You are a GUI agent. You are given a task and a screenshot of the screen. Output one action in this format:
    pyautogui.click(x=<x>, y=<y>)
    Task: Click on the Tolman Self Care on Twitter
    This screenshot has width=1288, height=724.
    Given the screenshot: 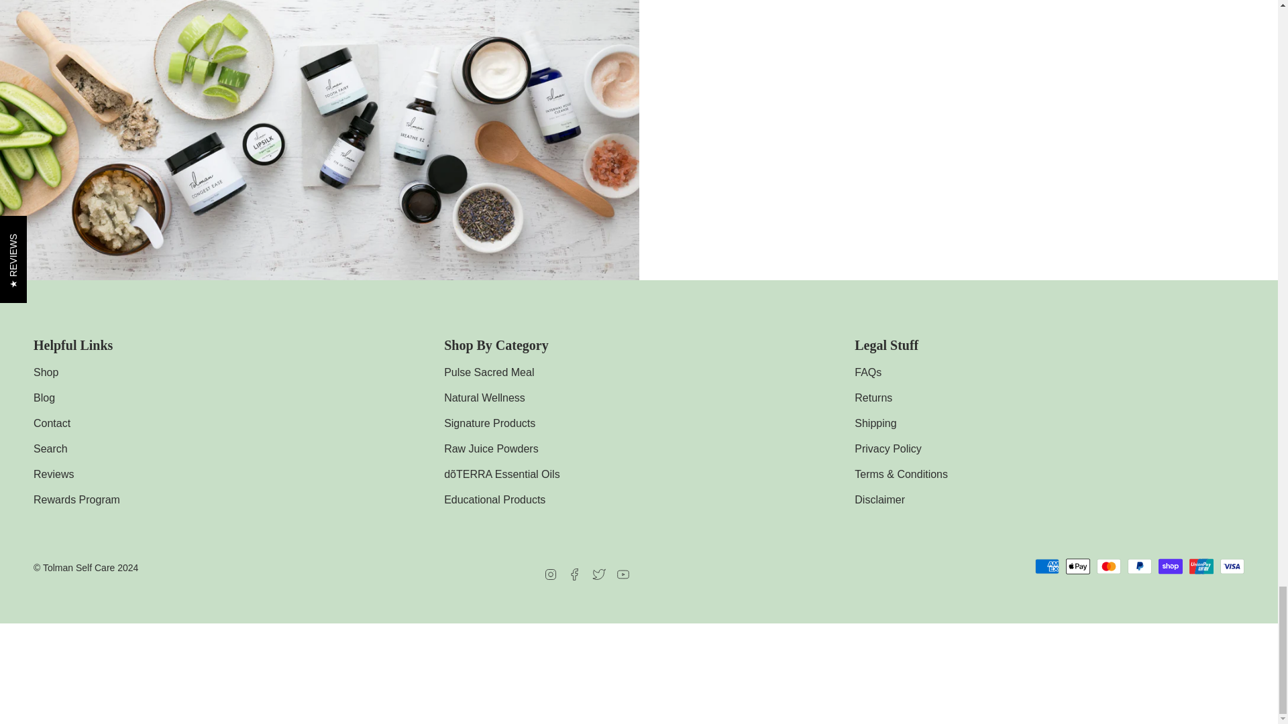 What is the action you would take?
    pyautogui.click(x=598, y=574)
    